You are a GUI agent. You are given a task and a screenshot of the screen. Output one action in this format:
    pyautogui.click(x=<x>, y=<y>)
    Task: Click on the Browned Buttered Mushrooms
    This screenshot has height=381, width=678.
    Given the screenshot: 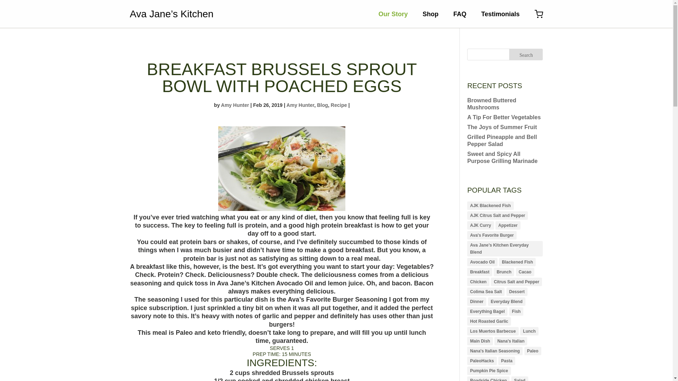 What is the action you would take?
    pyautogui.click(x=492, y=104)
    